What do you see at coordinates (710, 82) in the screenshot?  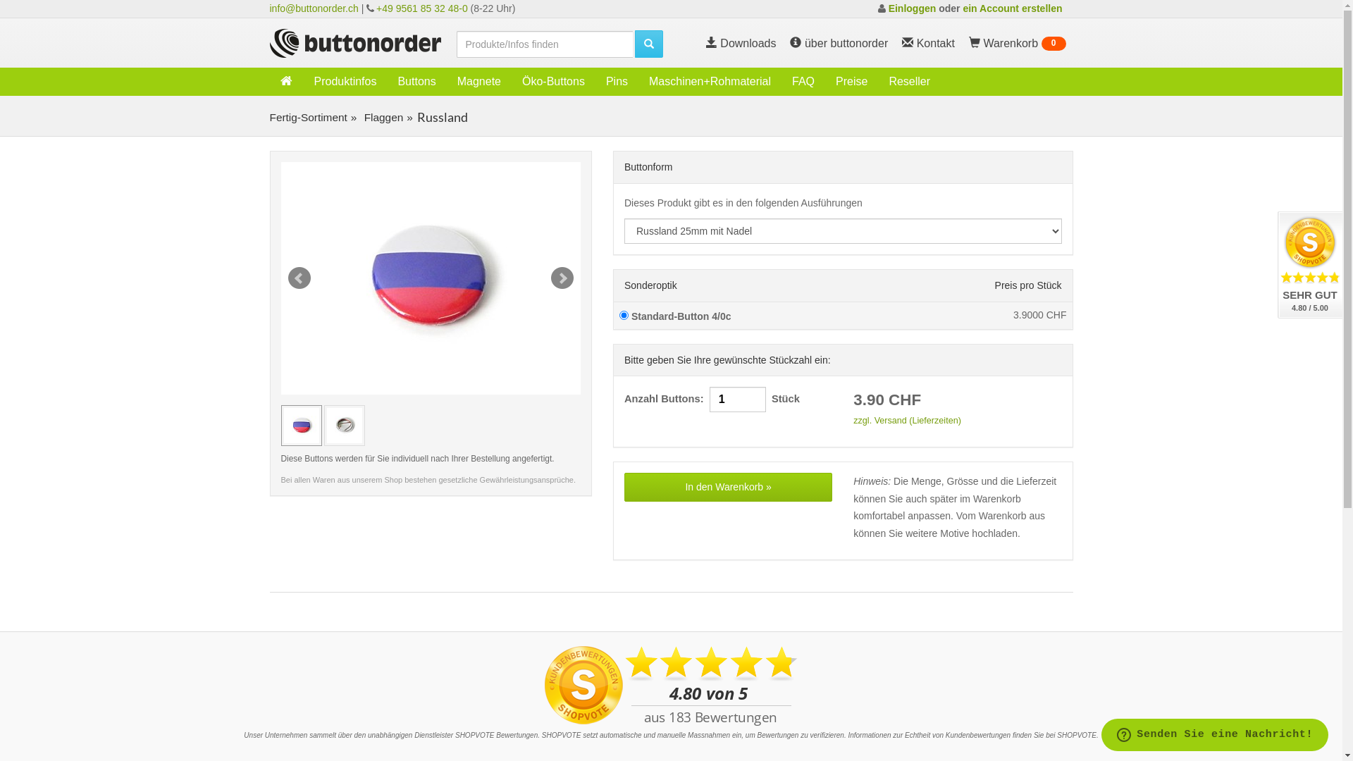 I see `Maschinen+Rohmaterial` at bounding box center [710, 82].